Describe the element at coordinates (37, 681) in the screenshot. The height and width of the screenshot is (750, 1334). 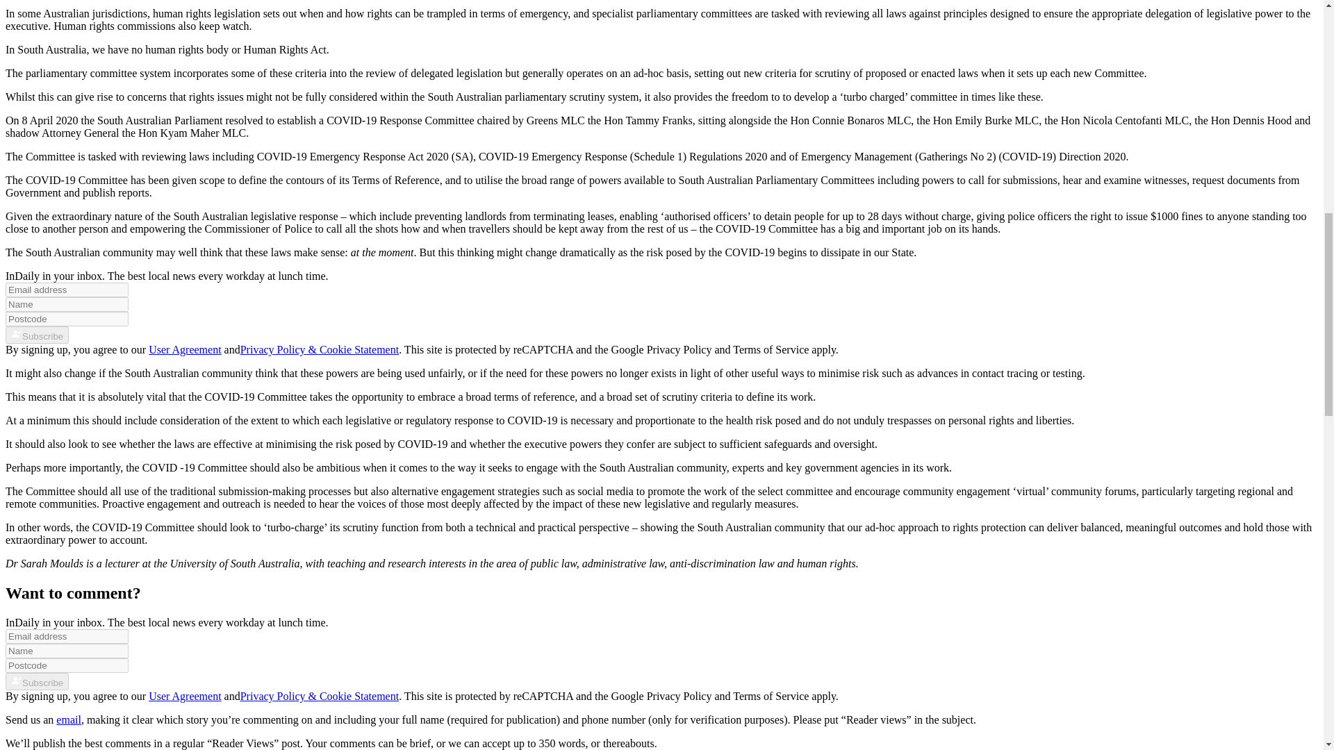
I see `Subscribe` at that location.